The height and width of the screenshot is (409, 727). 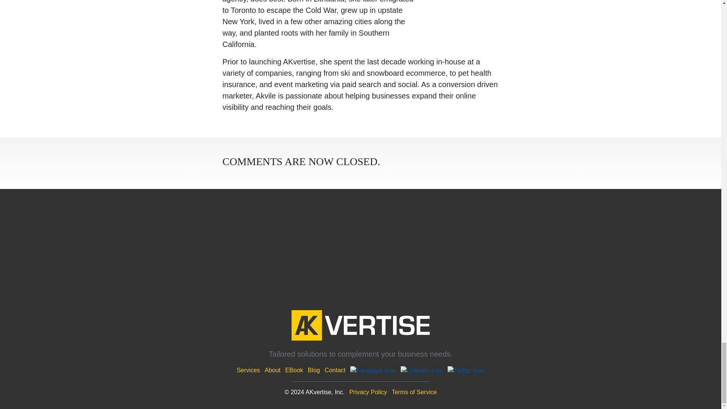 I want to click on LinkedIn, so click(x=421, y=370).